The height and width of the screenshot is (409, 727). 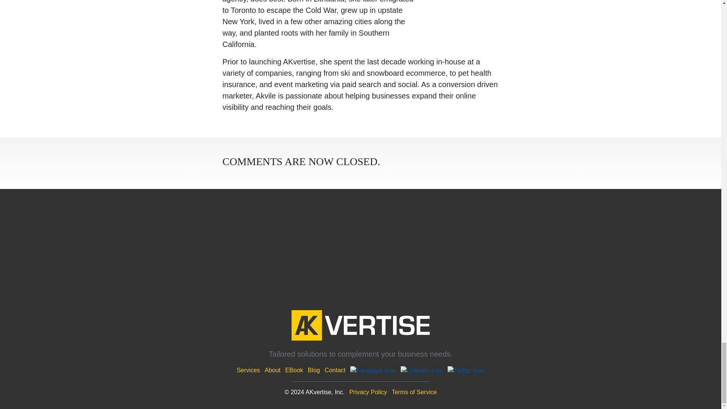 I want to click on LinkedIn, so click(x=421, y=370).